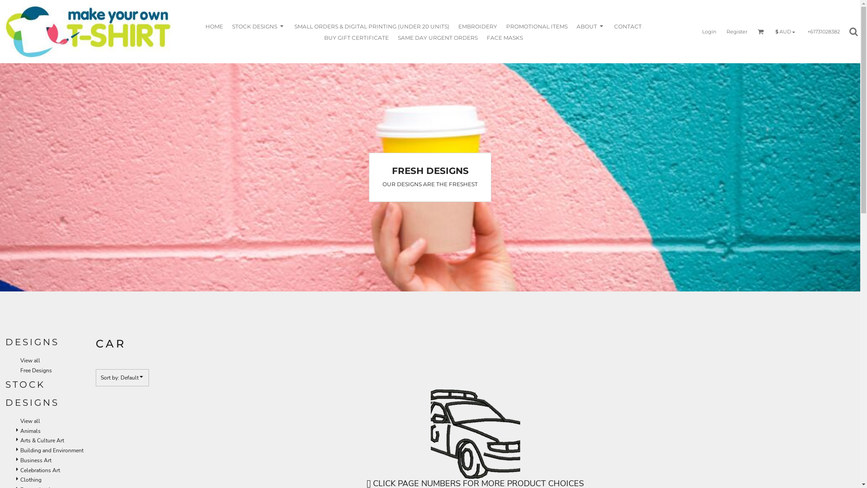 This screenshot has height=488, width=867. I want to click on as, so click(7, 5).